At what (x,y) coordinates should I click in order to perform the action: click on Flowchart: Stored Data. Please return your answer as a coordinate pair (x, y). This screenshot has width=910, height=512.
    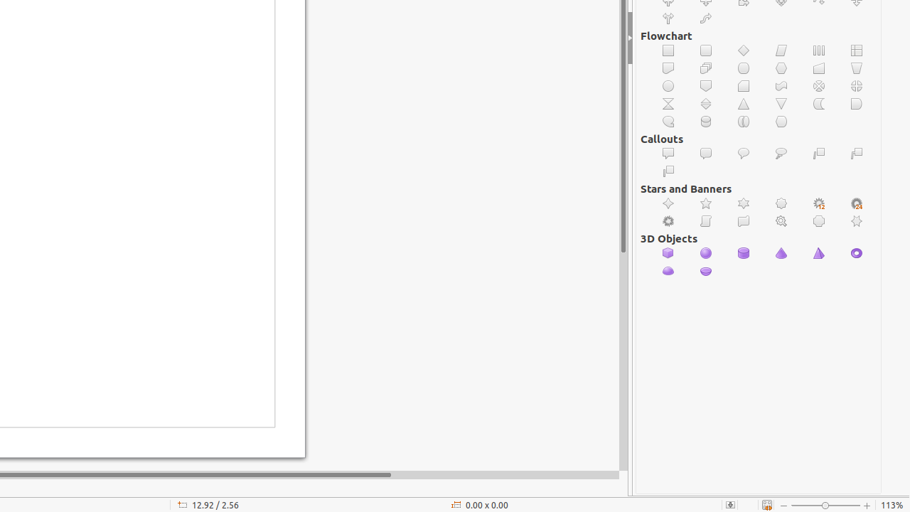
    Looking at the image, I should click on (819, 104).